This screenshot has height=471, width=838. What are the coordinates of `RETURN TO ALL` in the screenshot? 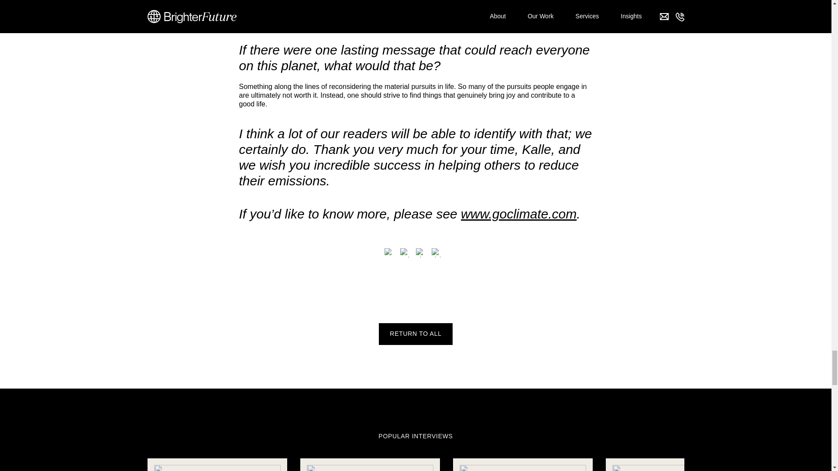 It's located at (416, 334).